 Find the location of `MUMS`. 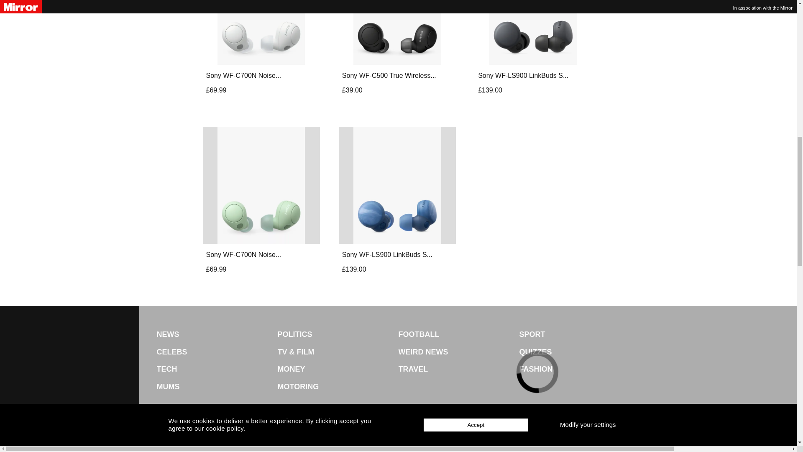

MUMS is located at coordinates (217, 387).